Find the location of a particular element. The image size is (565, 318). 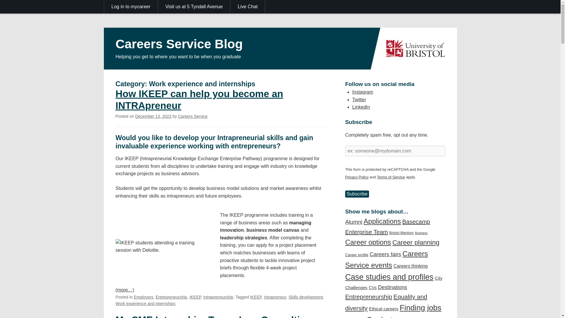

Visit us at 5 Tyndall Avenue is located at coordinates (194, 7).